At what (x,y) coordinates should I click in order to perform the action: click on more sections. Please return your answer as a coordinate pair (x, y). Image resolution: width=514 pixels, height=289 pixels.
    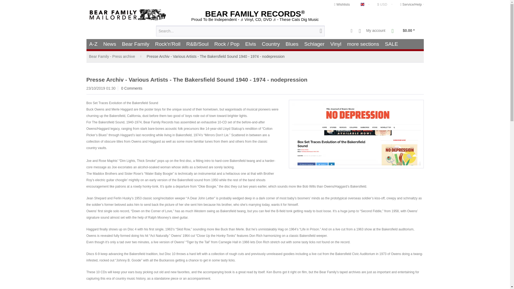
    Looking at the image, I should click on (363, 44).